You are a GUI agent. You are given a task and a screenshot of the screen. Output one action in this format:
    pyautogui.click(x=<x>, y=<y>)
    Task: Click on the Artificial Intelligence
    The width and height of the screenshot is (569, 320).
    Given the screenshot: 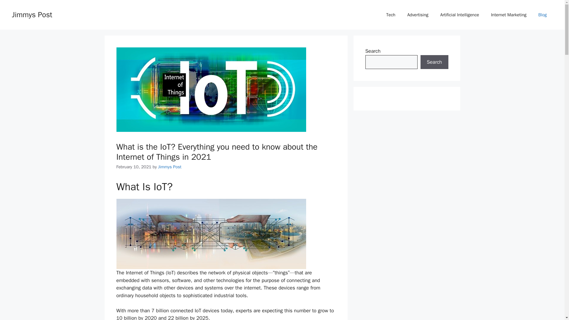 What is the action you would take?
    pyautogui.click(x=460, y=15)
    